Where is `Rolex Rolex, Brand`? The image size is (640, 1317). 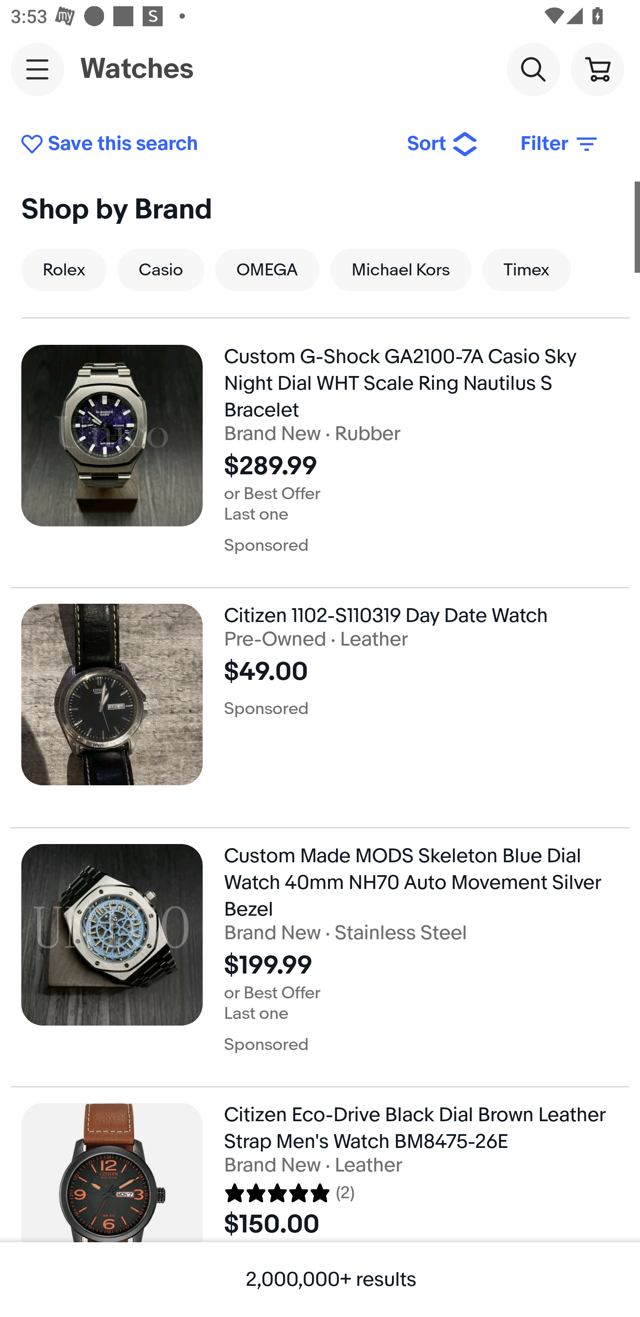 Rolex Rolex, Brand is located at coordinates (64, 270).